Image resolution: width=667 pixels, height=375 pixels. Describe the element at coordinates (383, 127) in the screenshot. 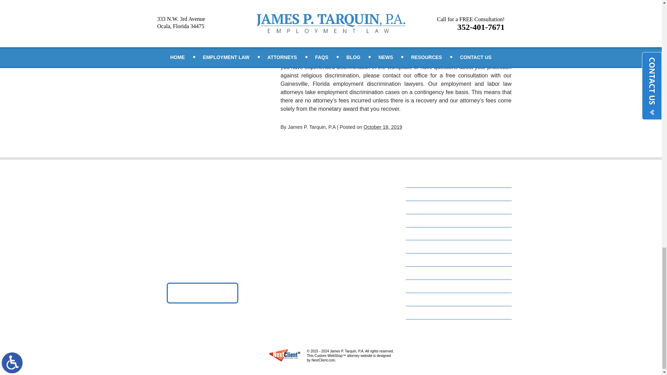

I see `2019-10-18T10:45:32-0700` at that location.